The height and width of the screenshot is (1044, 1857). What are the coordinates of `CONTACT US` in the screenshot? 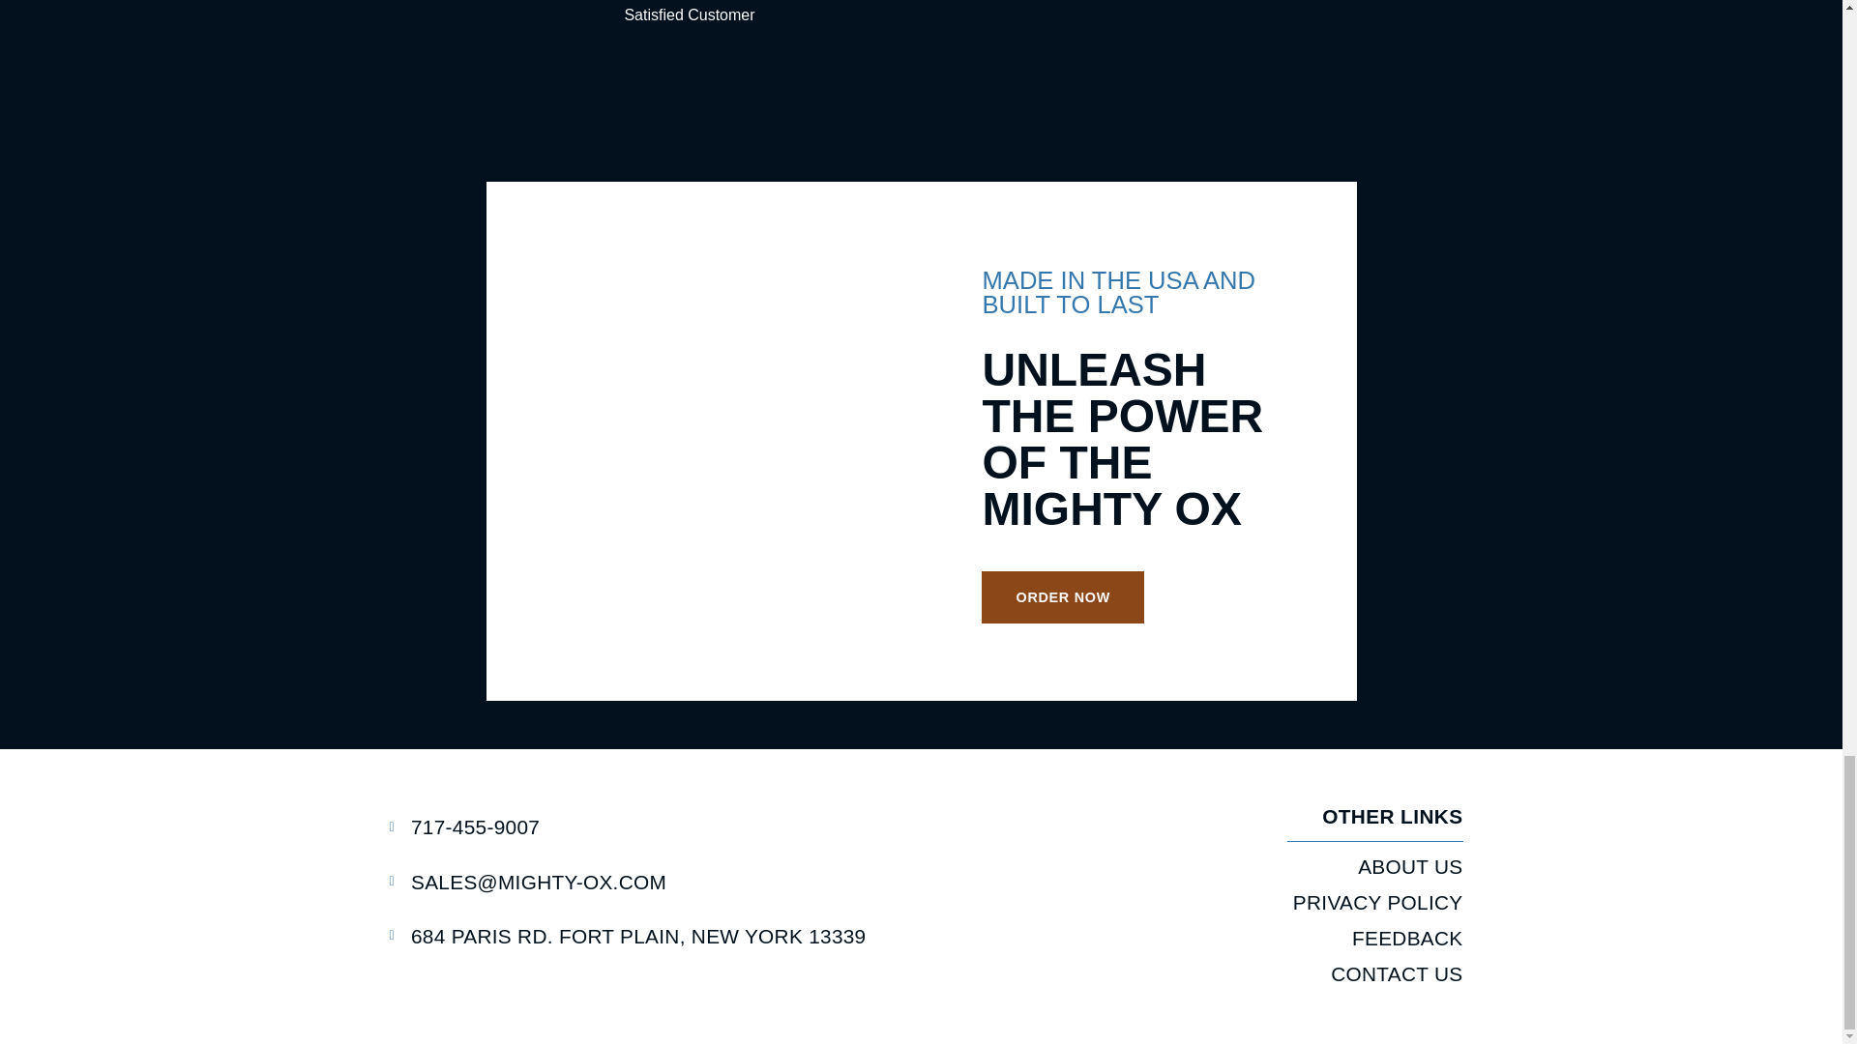 It's located at (1195, 973).